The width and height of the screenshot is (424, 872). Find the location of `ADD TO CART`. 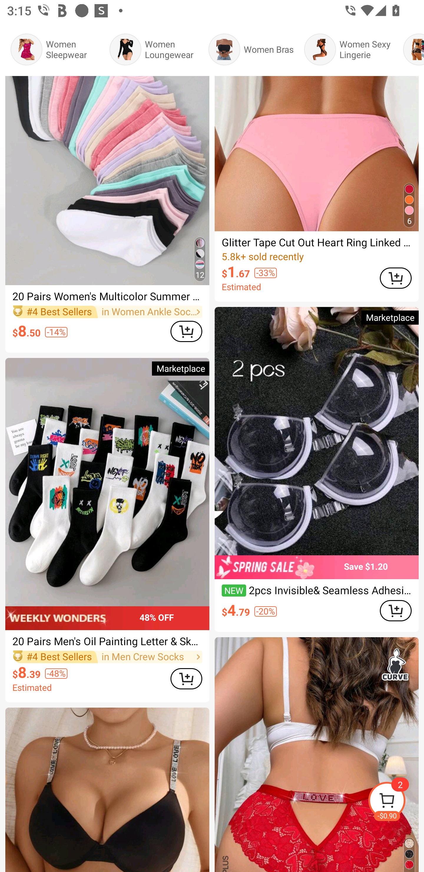

ADD TO CART is located at coordinates (396, 610).